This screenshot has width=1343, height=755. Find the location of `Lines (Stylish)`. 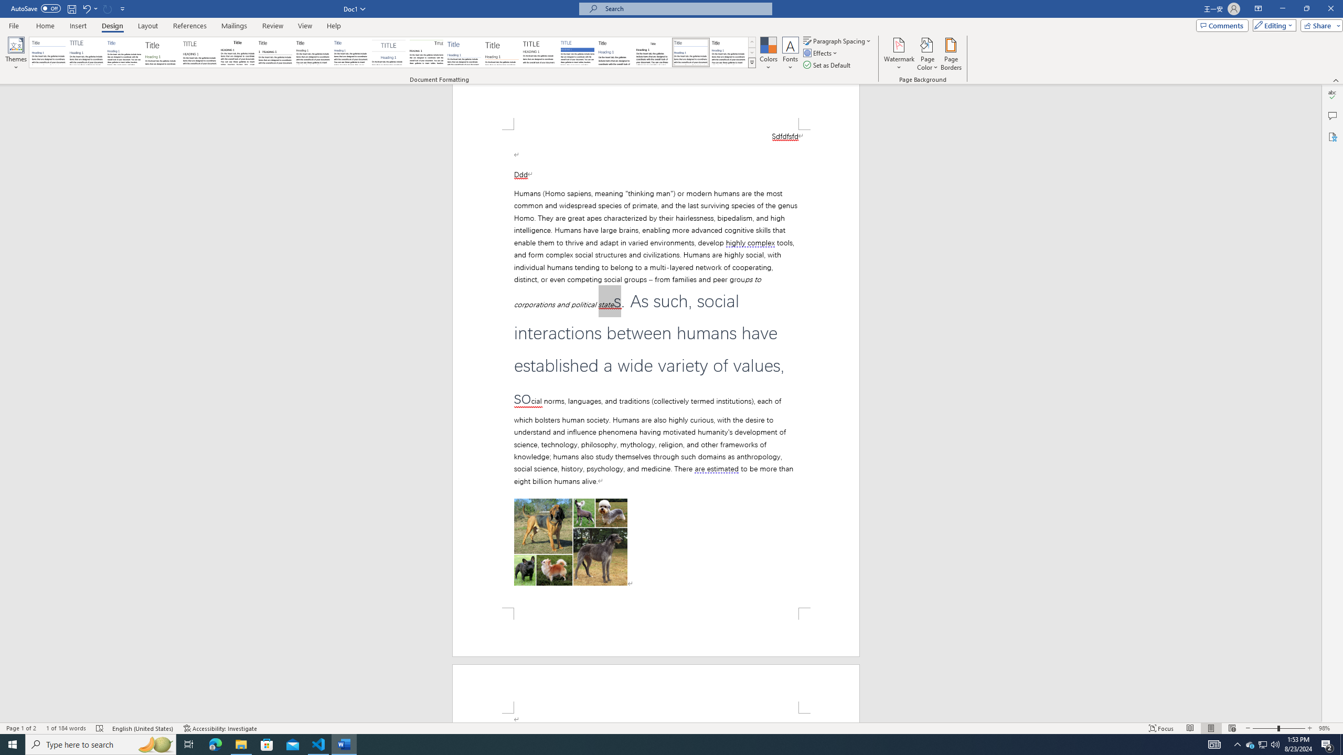

Lines (Stylish) is located at coordinates (502, 52).